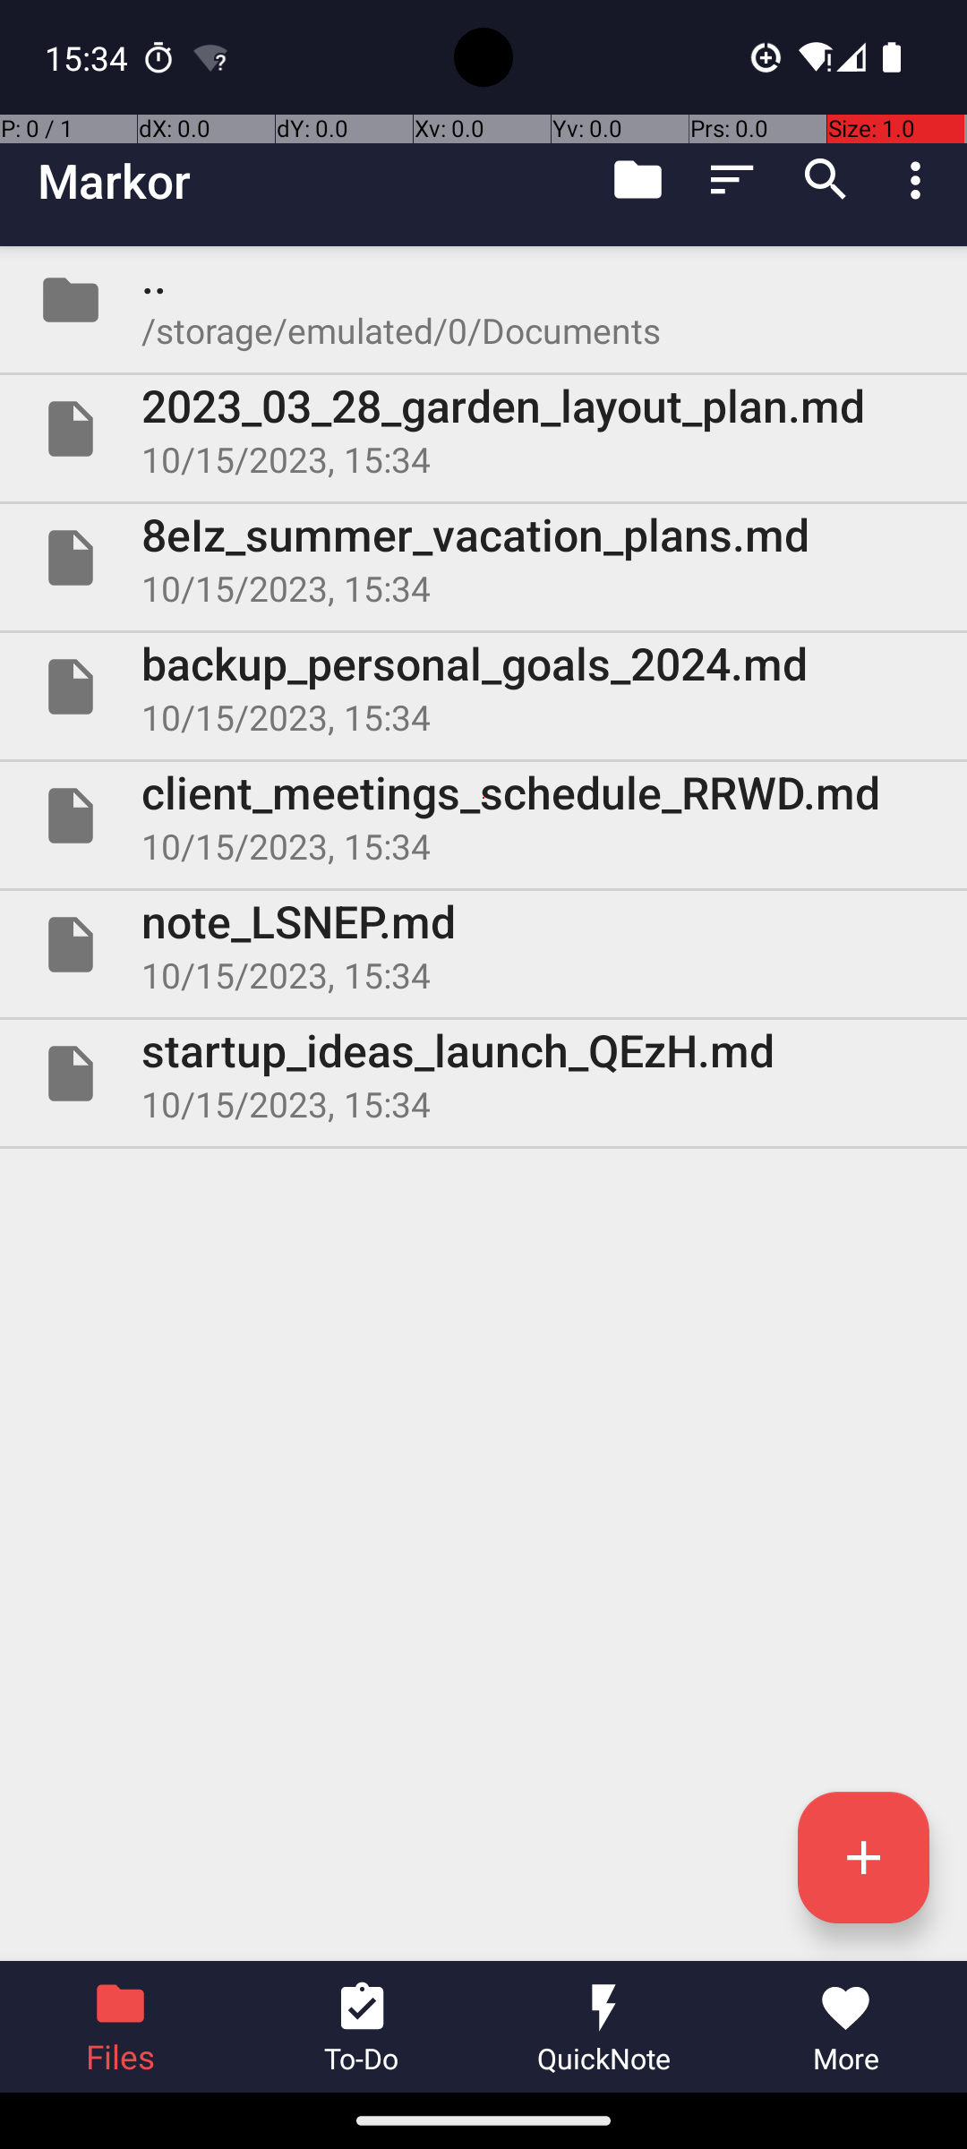 This screenshot has width=967, height=2149. Describe the element at coordinates (483, 1074) in the screenshot. I see `File startup_ideas_launch_QEzH.md ` at that location.